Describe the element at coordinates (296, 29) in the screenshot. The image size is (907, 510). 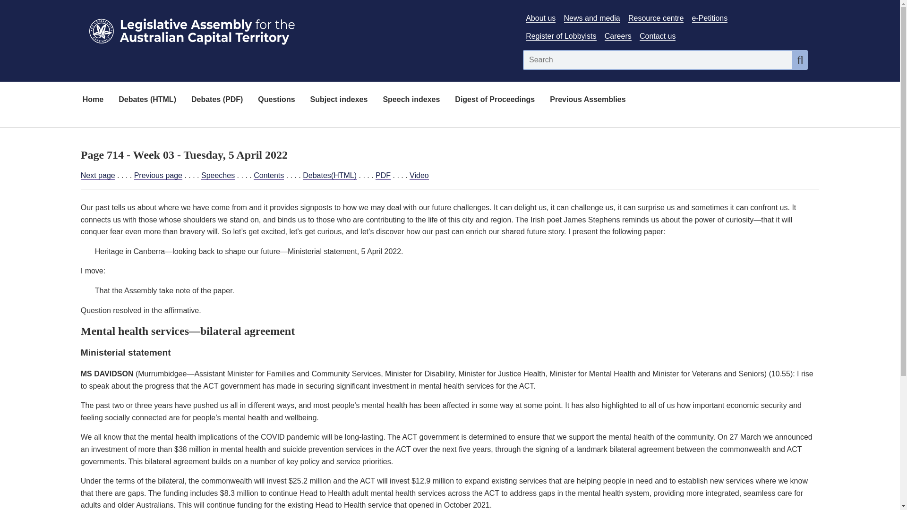
I see `Link to Homepage` at that location.